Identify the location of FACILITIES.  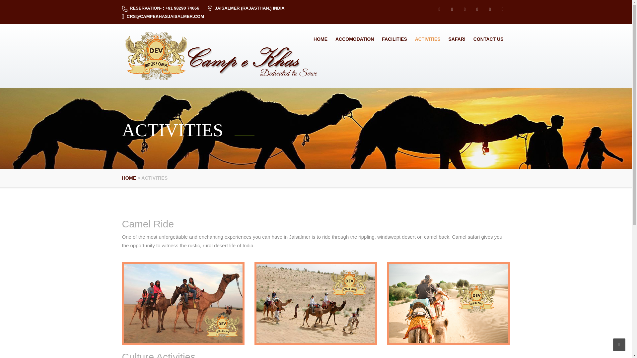
(394, 39).